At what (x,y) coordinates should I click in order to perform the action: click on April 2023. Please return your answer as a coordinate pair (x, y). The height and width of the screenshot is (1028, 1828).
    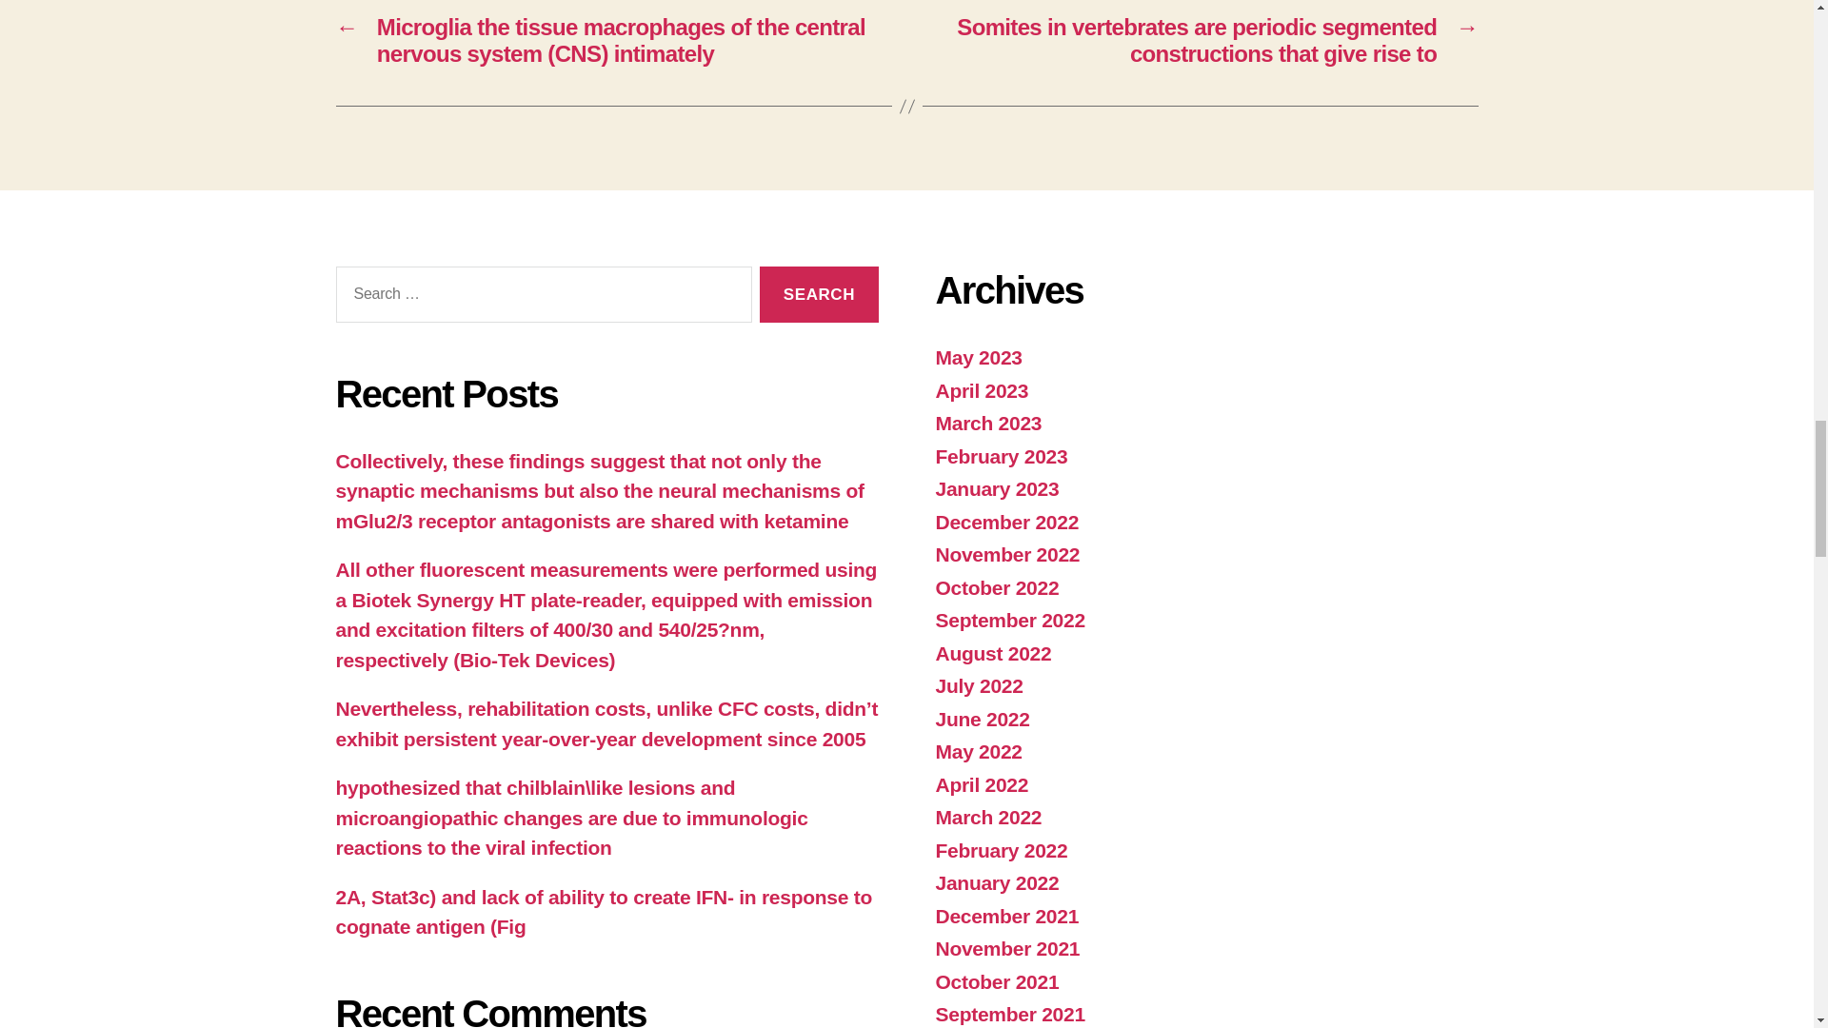
    Looking at the image, I should click on (981, 390).